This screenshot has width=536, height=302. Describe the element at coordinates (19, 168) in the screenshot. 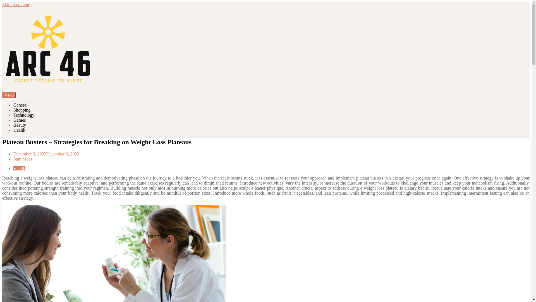

I see `Health` at that location.